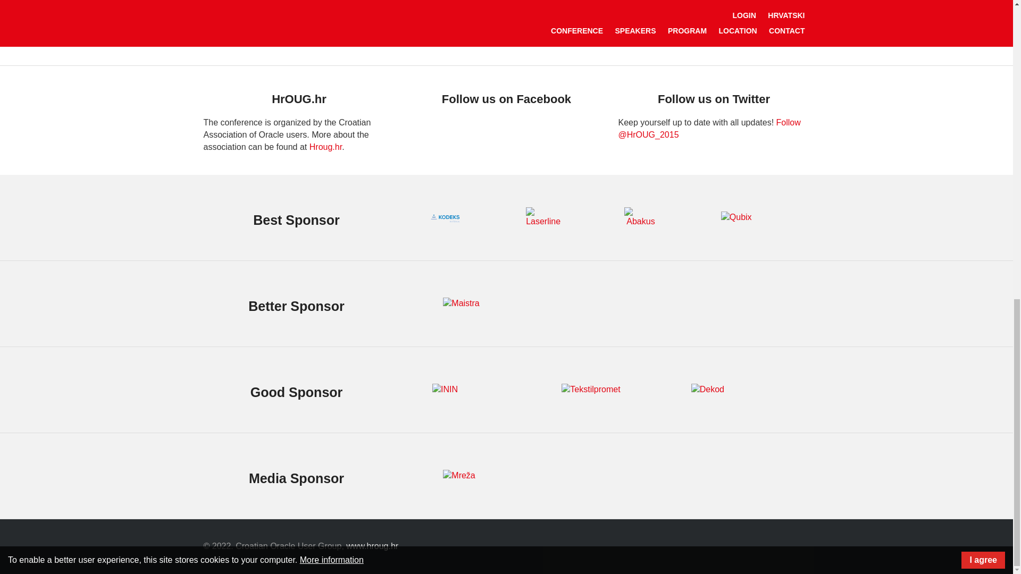  I want to click on Abakus, so click(640, 217).